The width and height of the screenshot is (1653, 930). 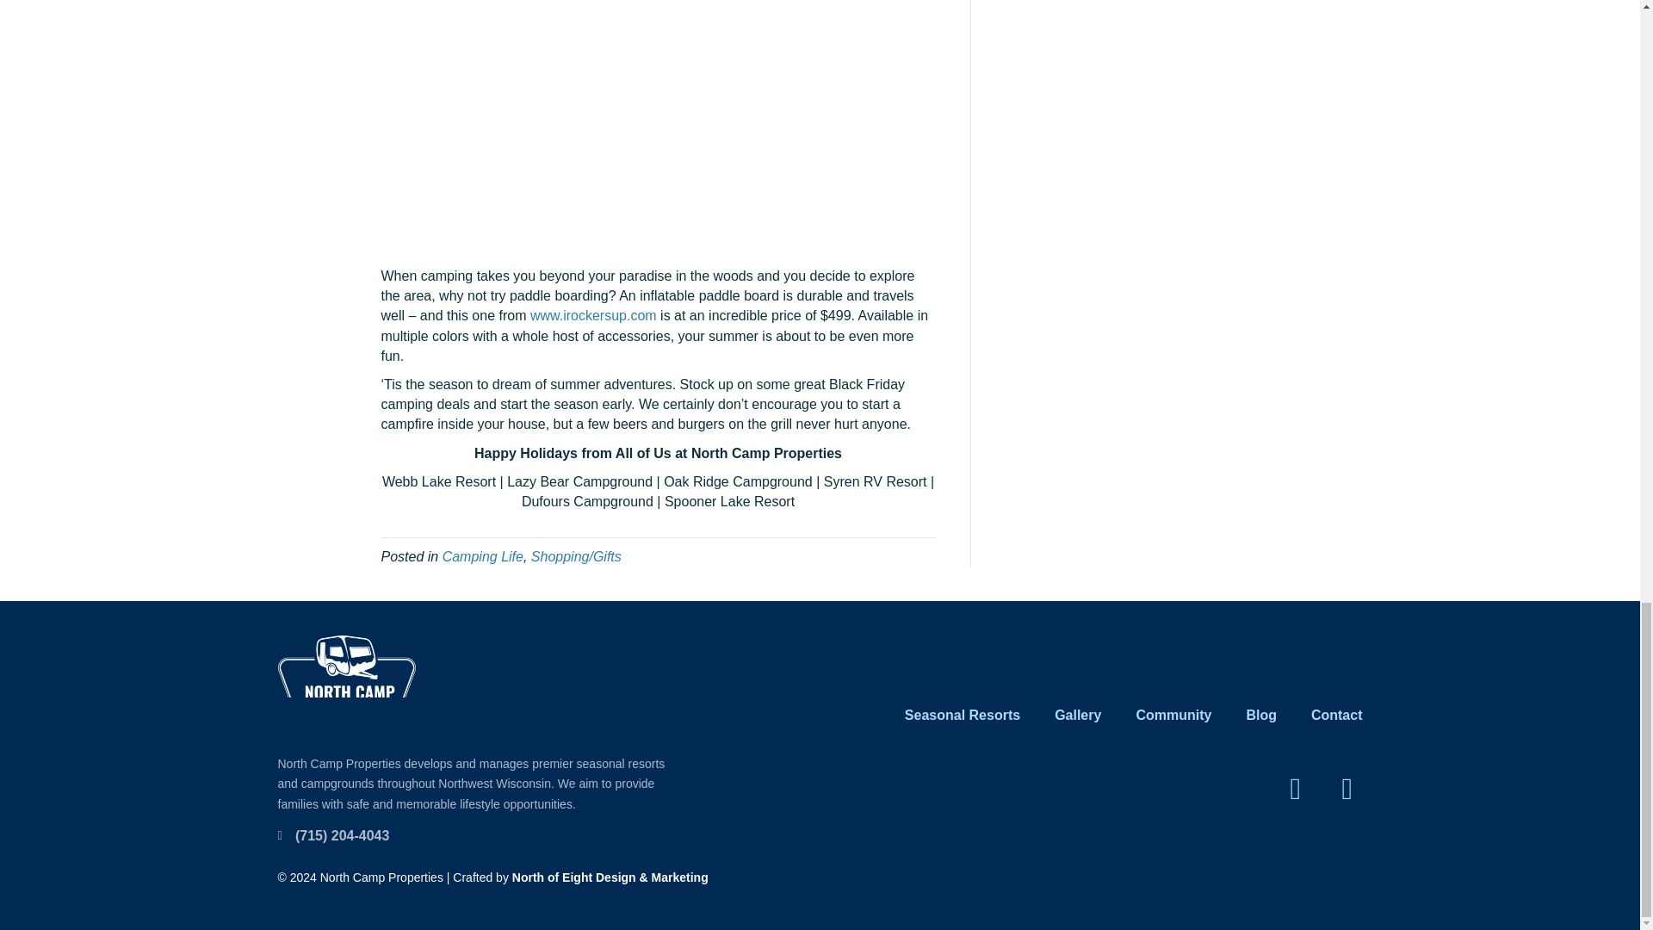 What do you see at coordinates (963, 715) in the screenshot?
I see `Seasonal Resorts` at bounding box center [963, 715].